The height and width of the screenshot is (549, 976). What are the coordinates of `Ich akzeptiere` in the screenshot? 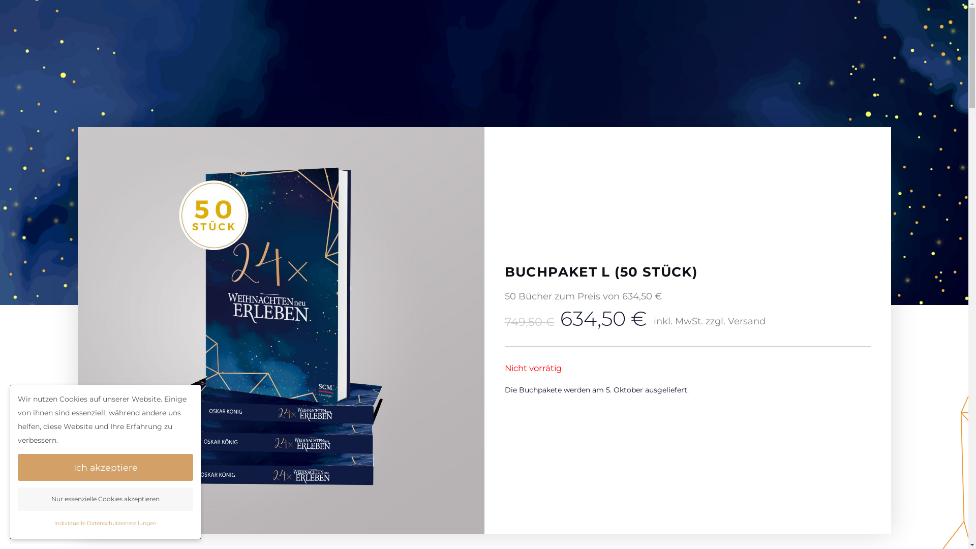 It's located at (106, 468).